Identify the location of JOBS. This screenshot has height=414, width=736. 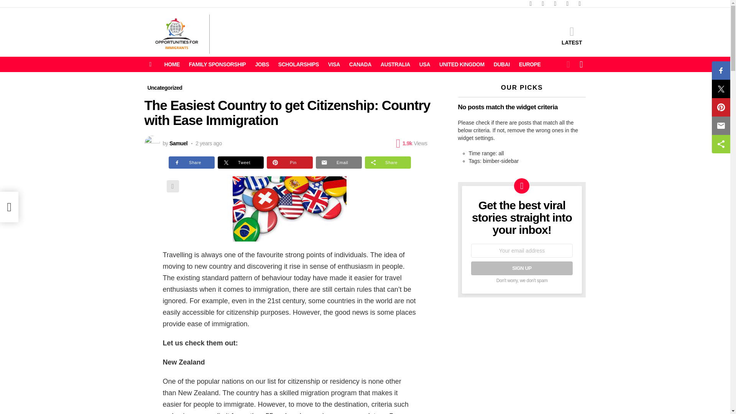
(261, 64).